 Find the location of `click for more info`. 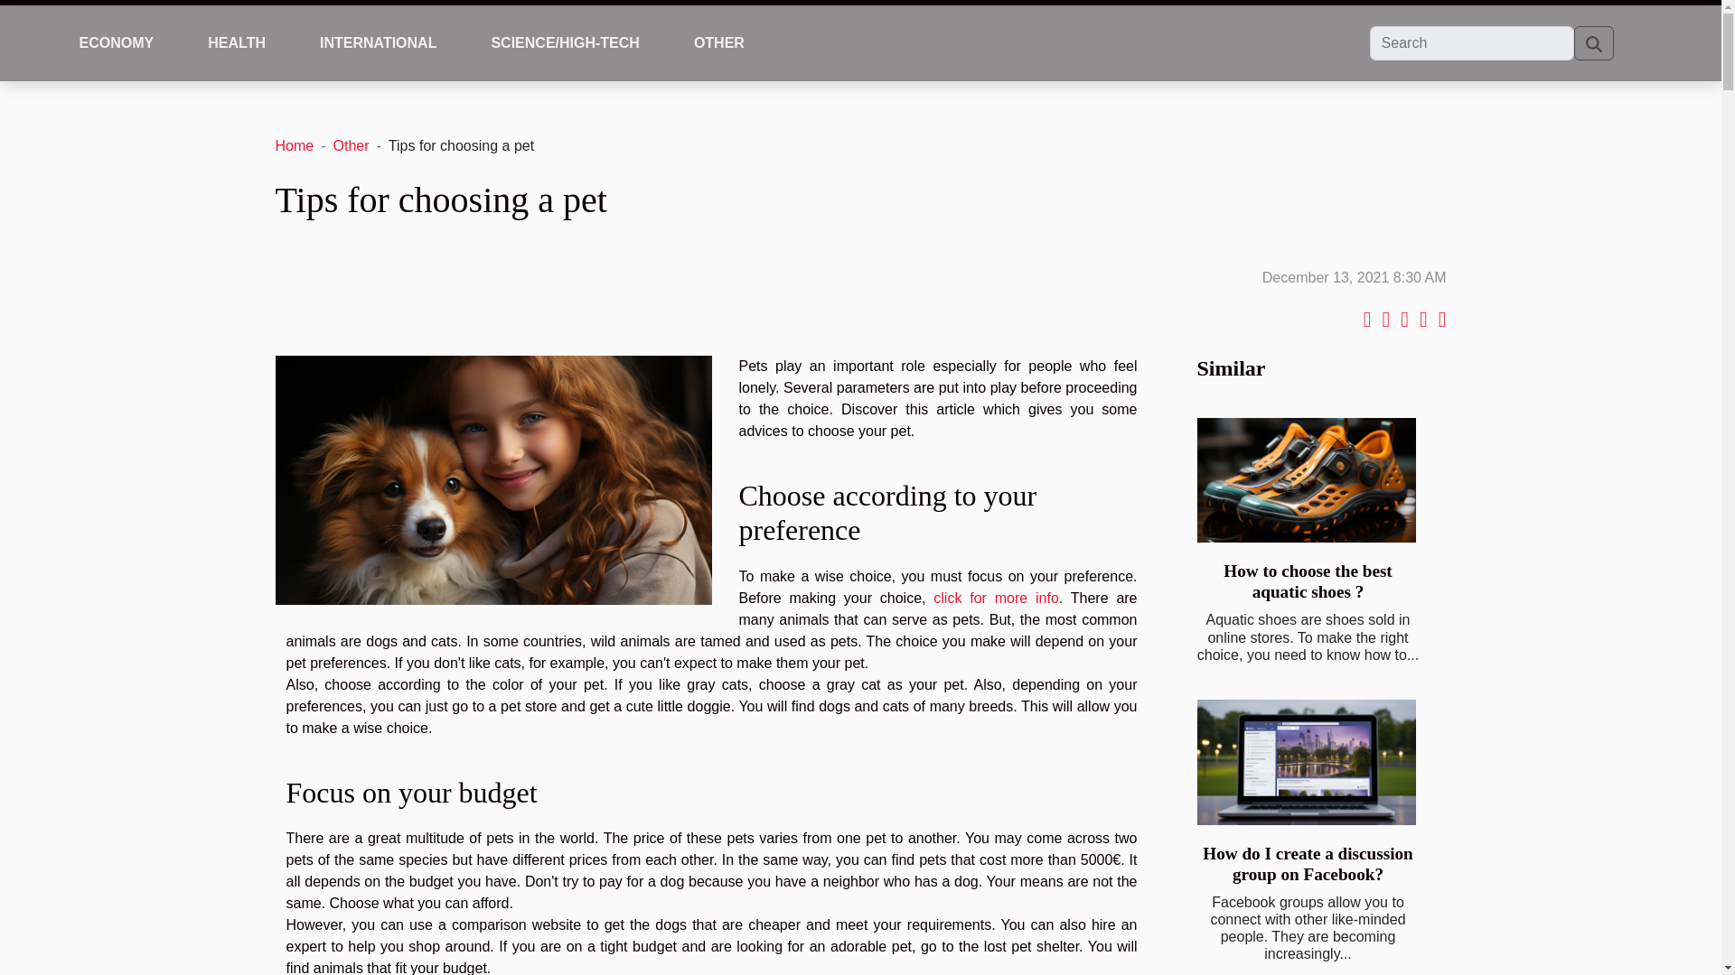

click for more info is located at coordinates (996, 598).